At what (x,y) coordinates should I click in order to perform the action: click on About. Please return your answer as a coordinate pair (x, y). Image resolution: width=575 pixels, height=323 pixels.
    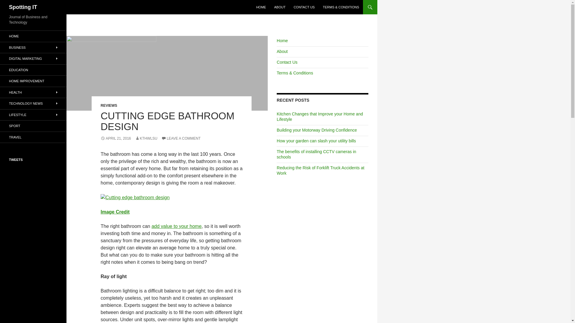
    Looking at the image, I should click on (282, 51).